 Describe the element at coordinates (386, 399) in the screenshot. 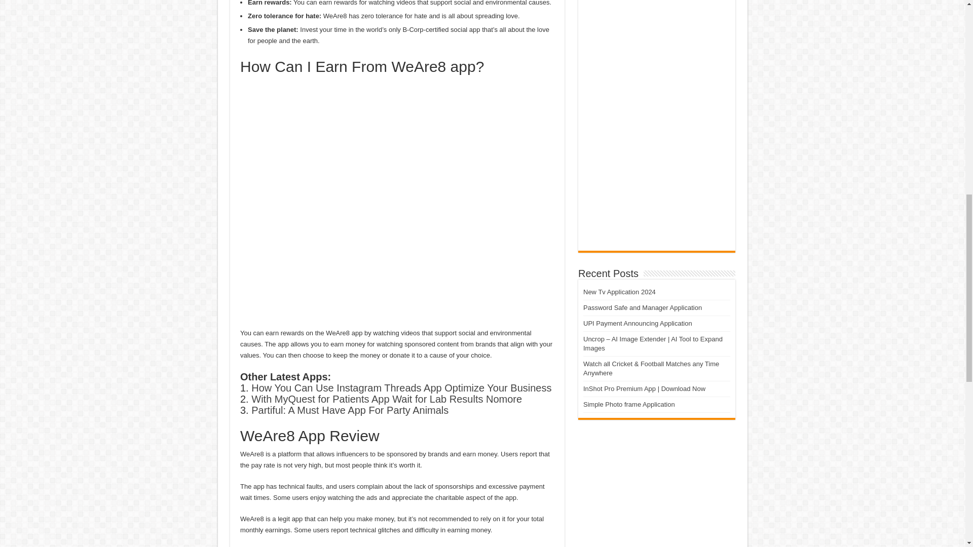

I see `With MyQuest for Patients App Wait for Lab Results Nomore` at that location.